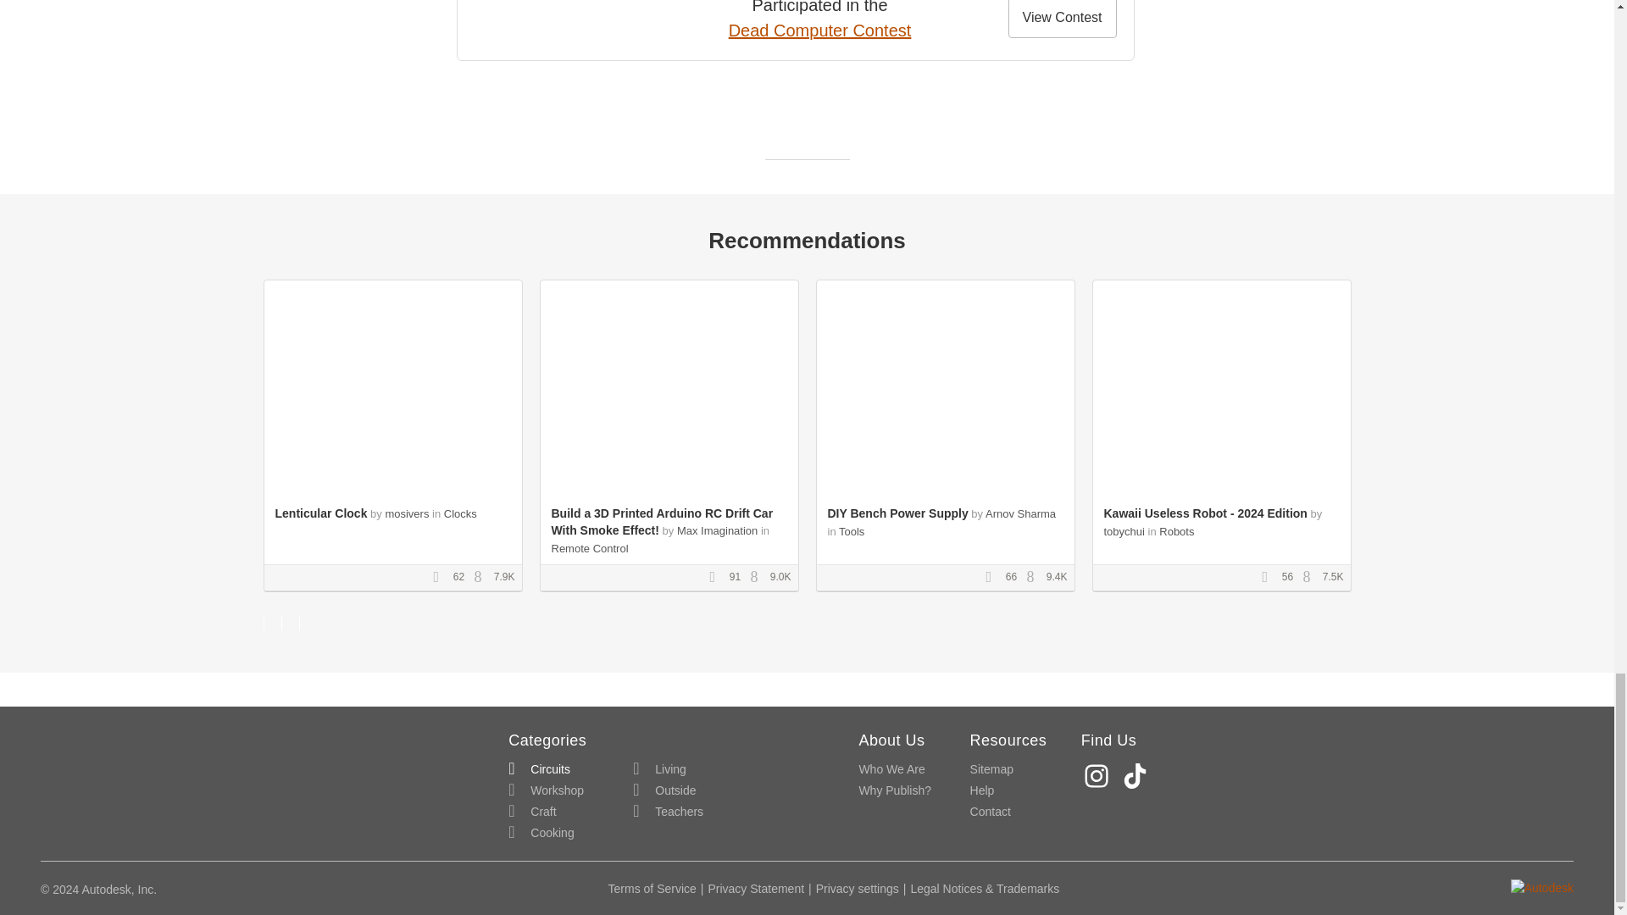  What do you see at coordinates (460, 513) in the screenshot?
I see `Clocks` at bounding box center [460, 513].